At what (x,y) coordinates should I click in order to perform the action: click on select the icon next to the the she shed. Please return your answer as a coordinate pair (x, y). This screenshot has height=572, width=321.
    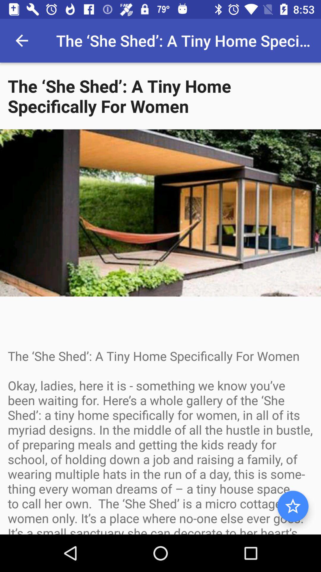
    Looking at the image, I should click on (22, 41).